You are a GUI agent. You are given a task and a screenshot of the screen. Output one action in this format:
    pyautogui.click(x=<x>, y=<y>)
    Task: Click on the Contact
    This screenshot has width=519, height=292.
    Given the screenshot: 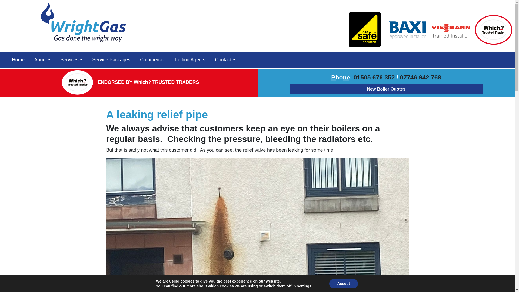 What is the action you would take?
    pyautogui.click(x=225, y=59)
    